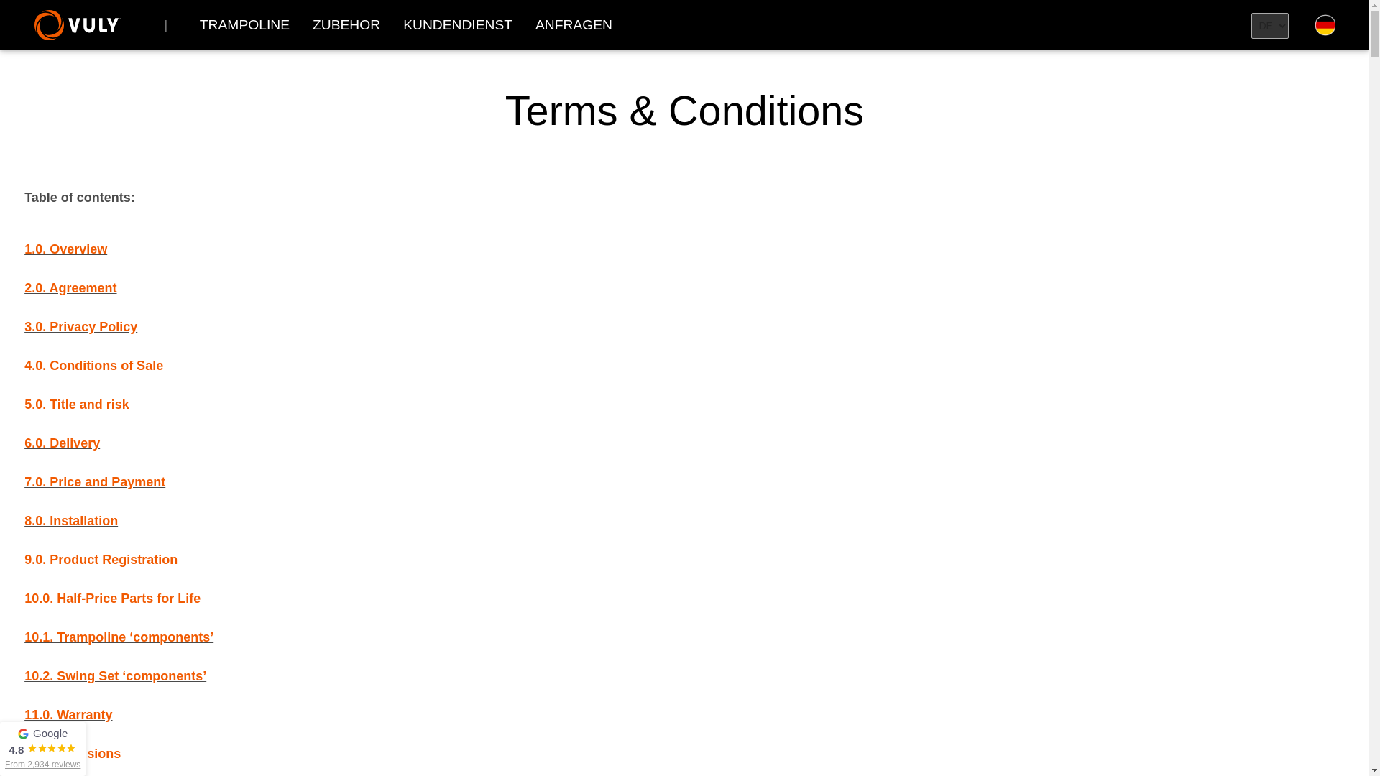 This screenshot has width=1380, height=776. I want to click on KUNDENDIENST, so click(458, 25).